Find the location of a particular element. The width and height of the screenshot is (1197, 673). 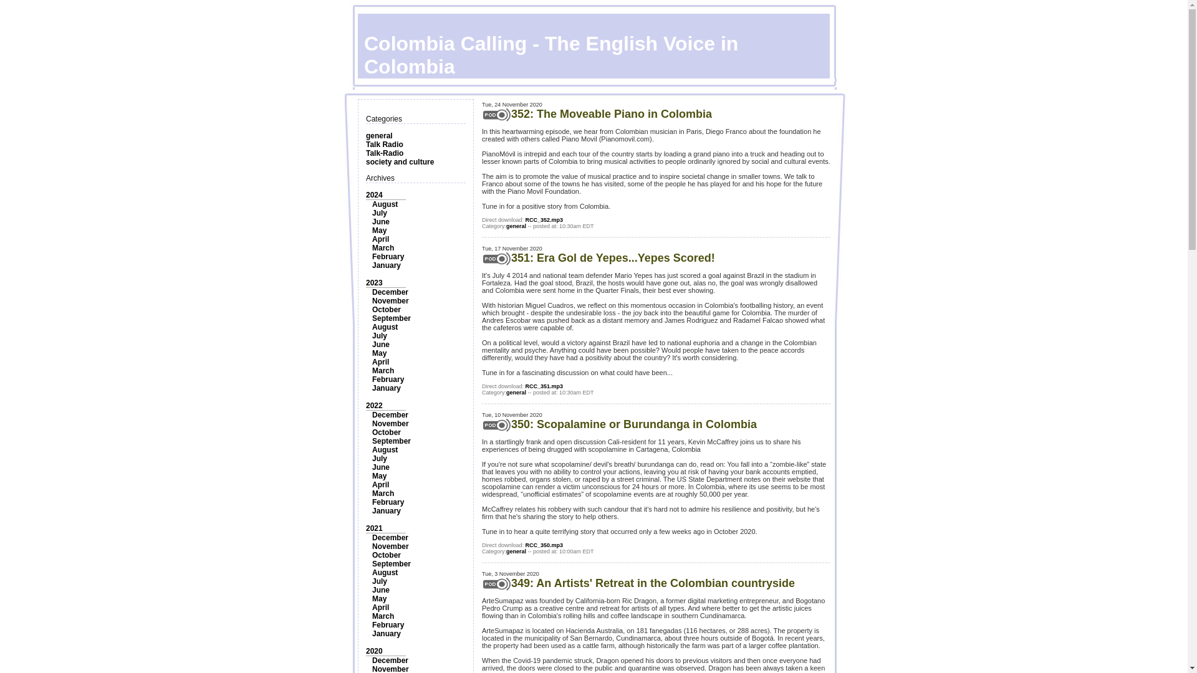

May is located at coordinates (379, 353).